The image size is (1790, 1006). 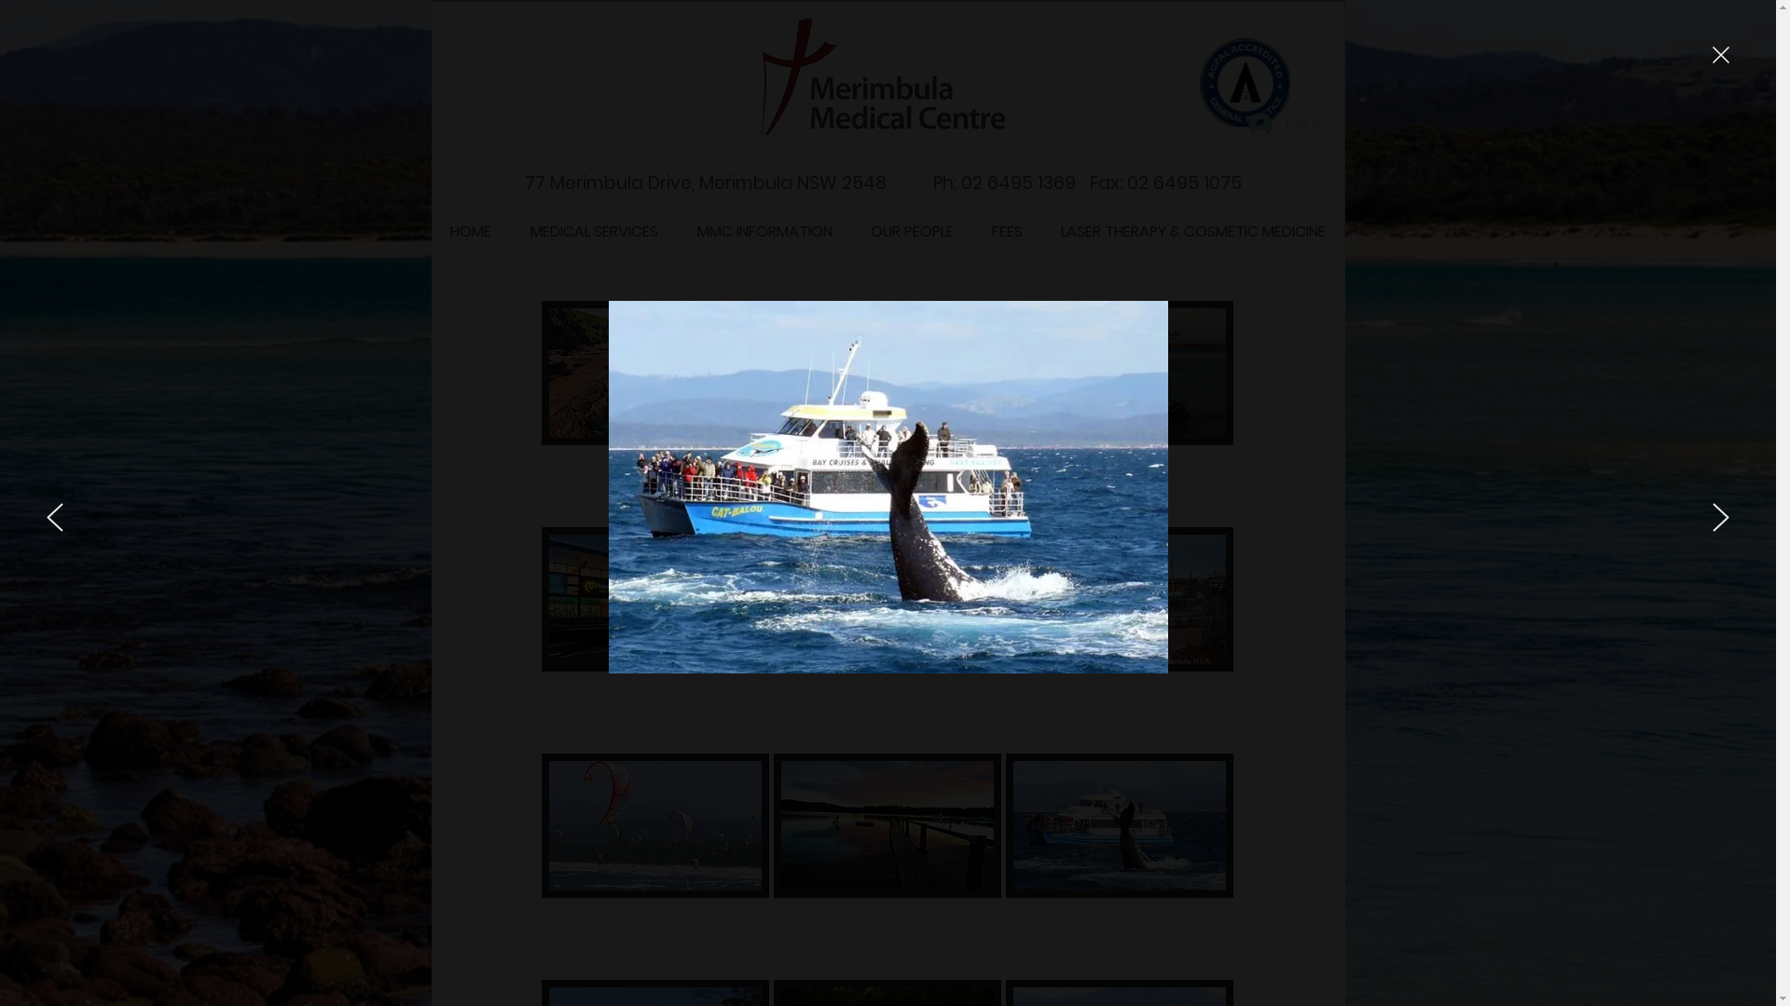 What do you see at coordinates (911, 232) in the screenshot?
I see `OUR PEOPLE` at bounding box center [911, 232].